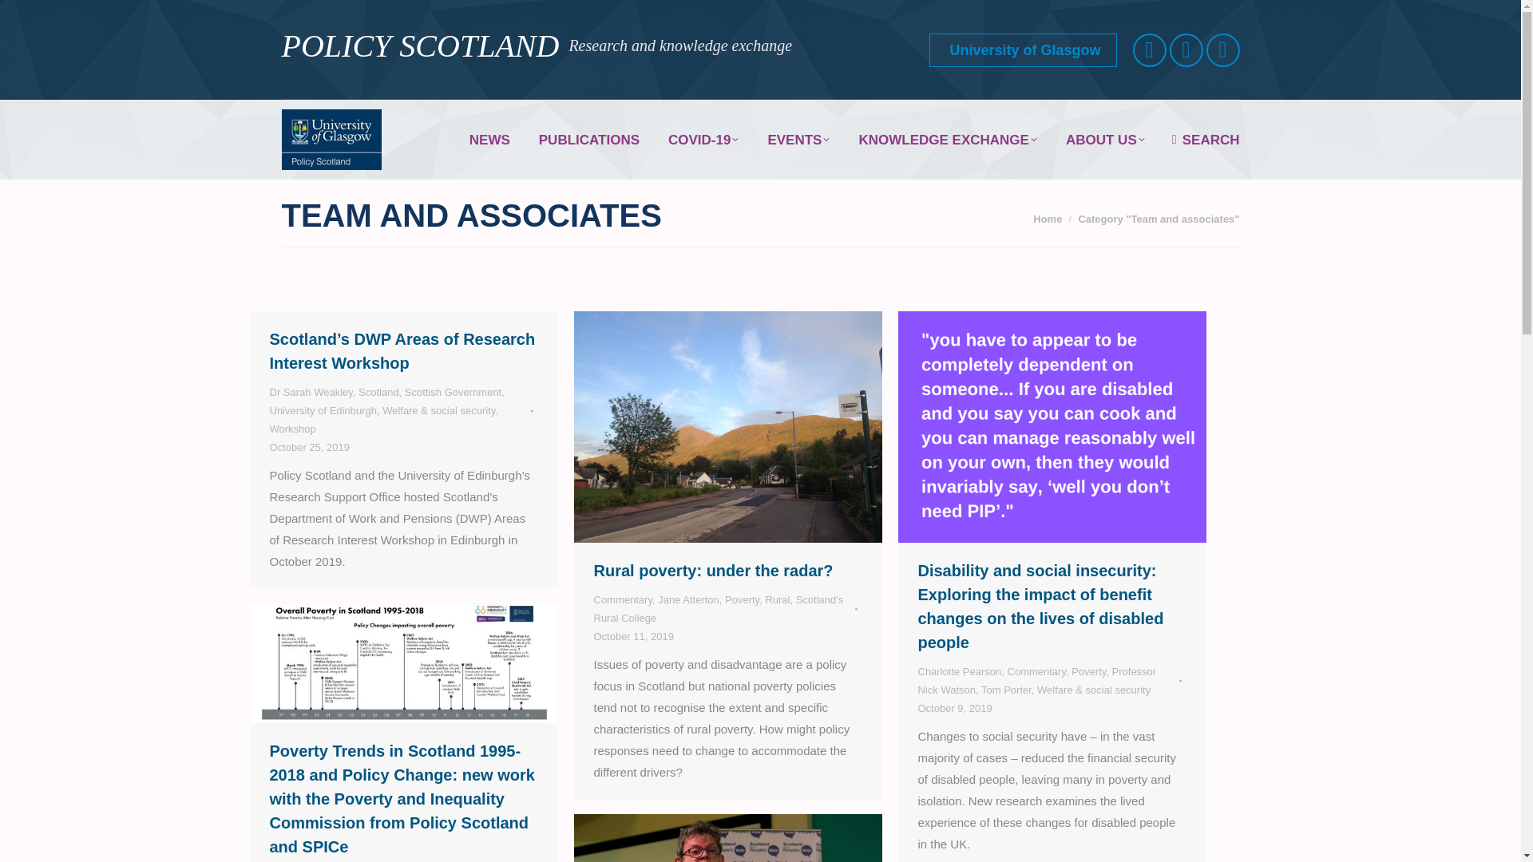 This screenshot has width=1533, height=862. What do you see at coordinates (588, 139) in the screenshot?
I see `PUBLICATIONS` at bounding box center [588, 139].